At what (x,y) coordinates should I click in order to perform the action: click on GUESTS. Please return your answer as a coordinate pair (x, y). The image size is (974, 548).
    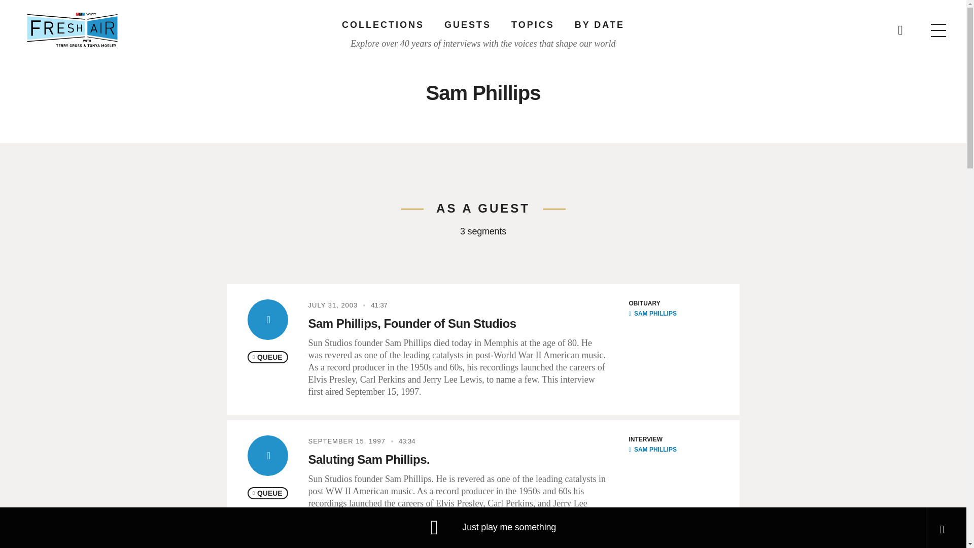
    Looking at the image, I should click on (467, 24).